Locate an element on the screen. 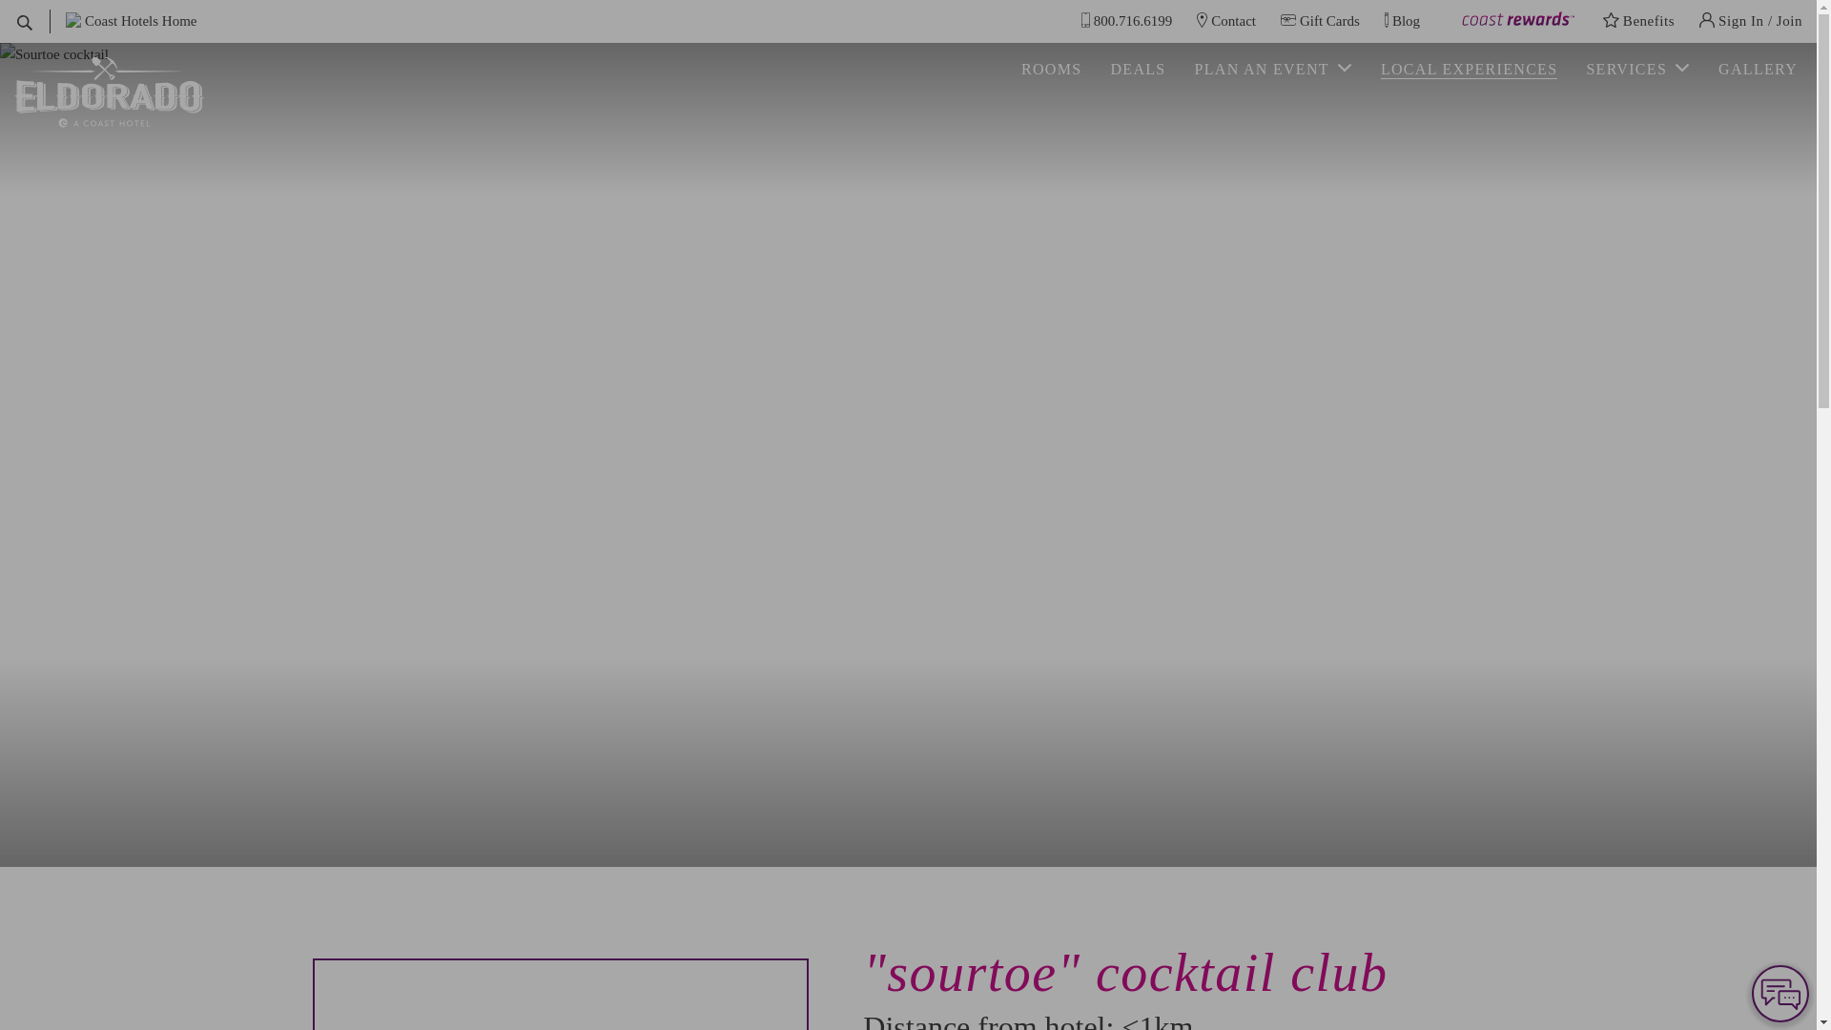  PLAN AN EVENT is located at coordinates (1273, 70).